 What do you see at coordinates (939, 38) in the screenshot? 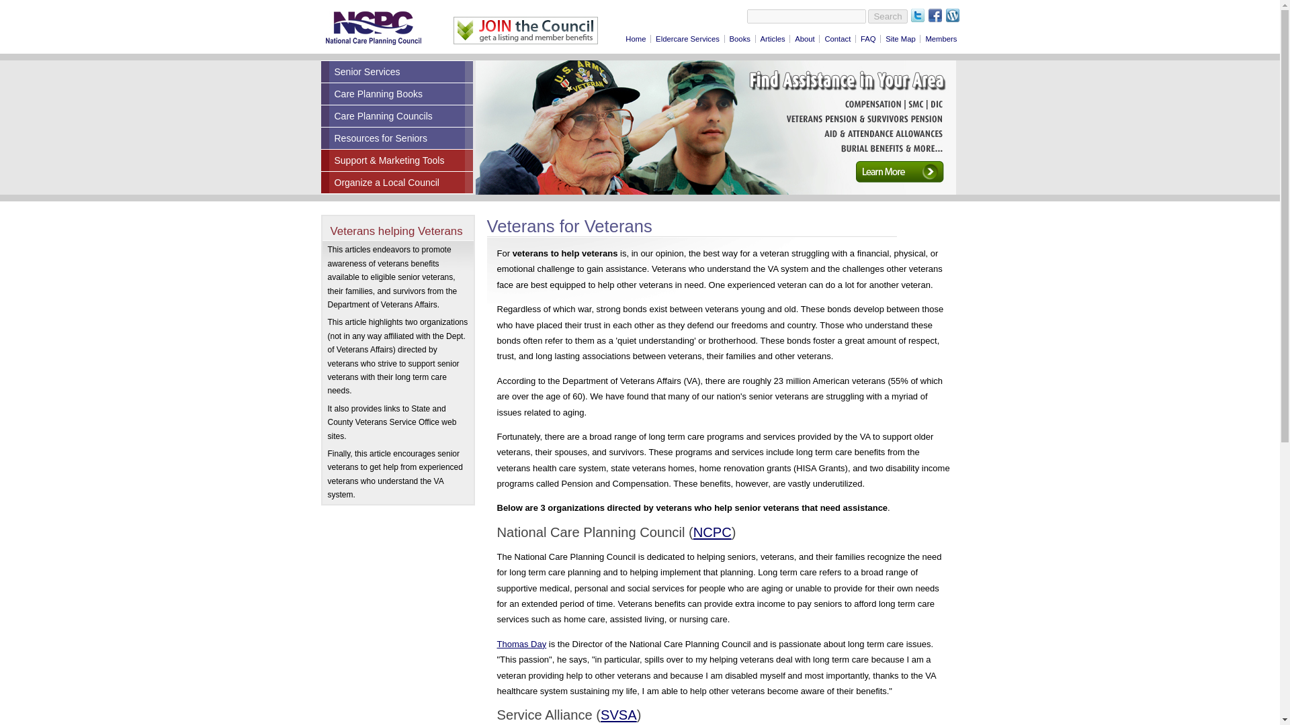
I see `Members` at bounding box center [939, 38].